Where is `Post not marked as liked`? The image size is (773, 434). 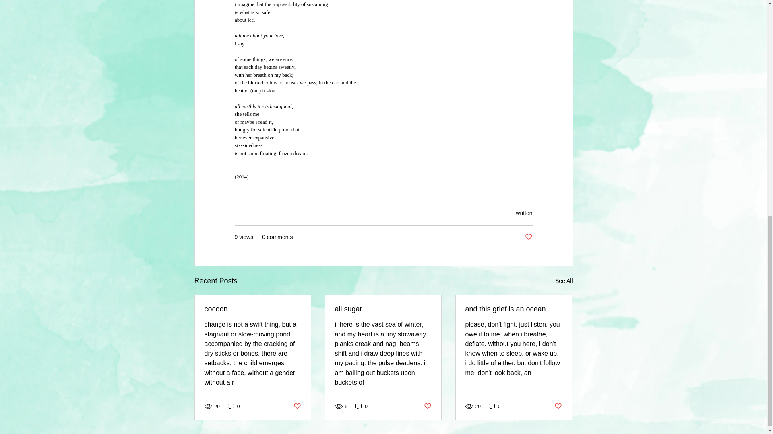
Post not marked as liked is located at coordinates (558, 406).